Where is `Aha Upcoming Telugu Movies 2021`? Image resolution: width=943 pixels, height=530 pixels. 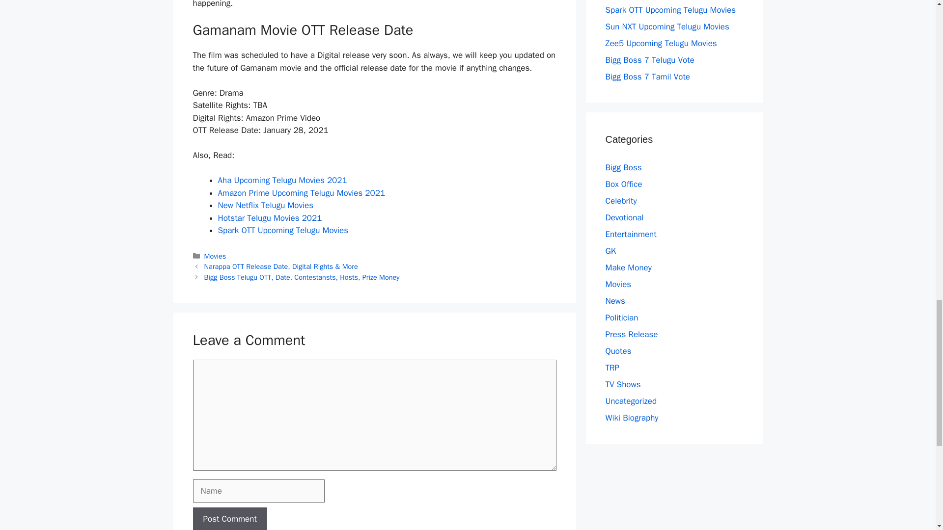
Aha Upcoming Telugu Movies 2021 is located at coordinates (282, 181).